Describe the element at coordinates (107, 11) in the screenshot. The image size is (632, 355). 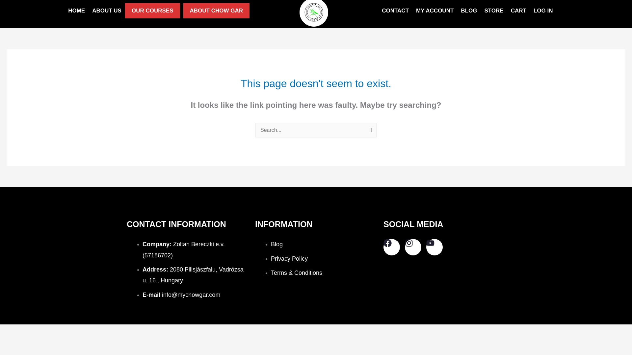
I see `ABOUT US` at that location.